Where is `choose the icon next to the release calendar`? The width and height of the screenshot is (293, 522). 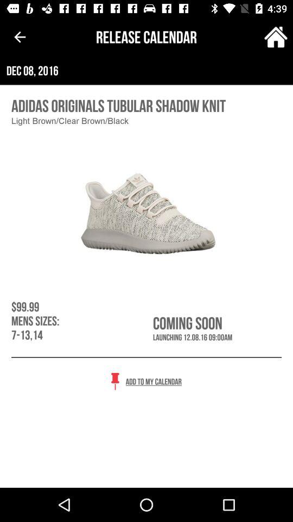 choose the icon next to the release calendar is located at coordinates (20, 37).